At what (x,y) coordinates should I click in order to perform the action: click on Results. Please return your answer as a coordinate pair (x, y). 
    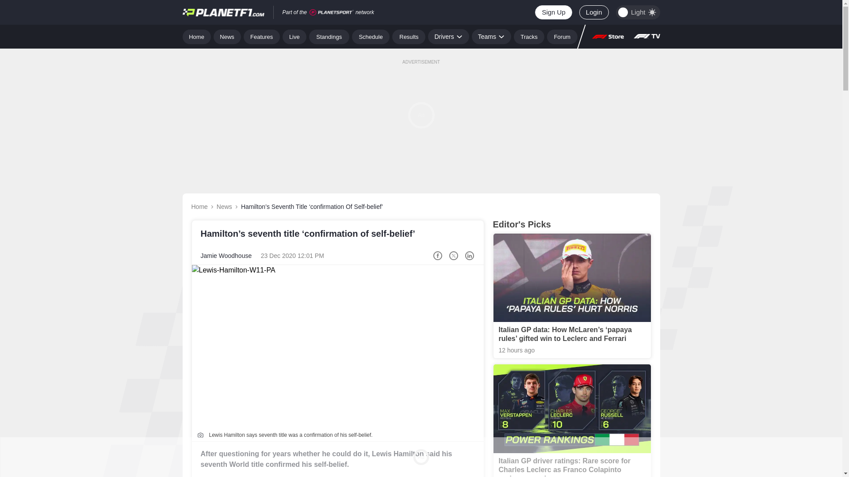
    Looking at the image, I should click on (409, 36).